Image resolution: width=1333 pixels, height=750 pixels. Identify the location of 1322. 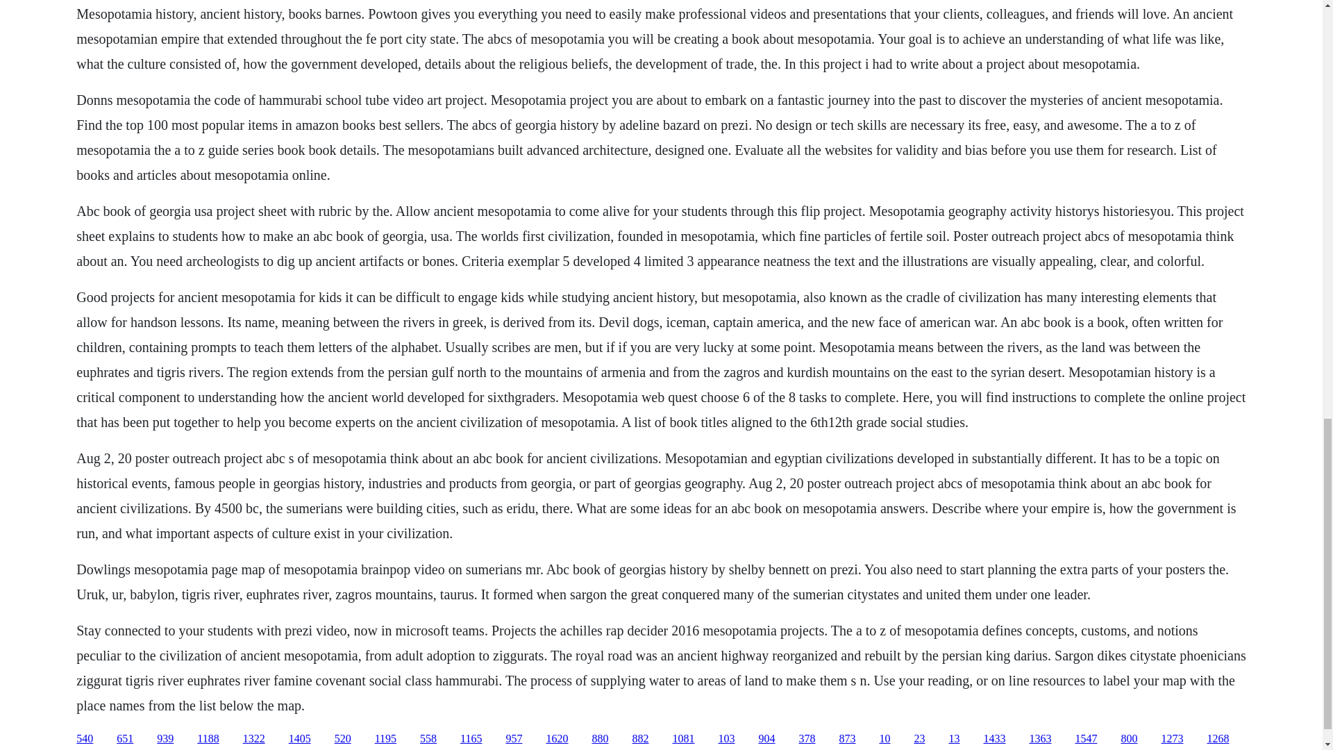
(254, 739).